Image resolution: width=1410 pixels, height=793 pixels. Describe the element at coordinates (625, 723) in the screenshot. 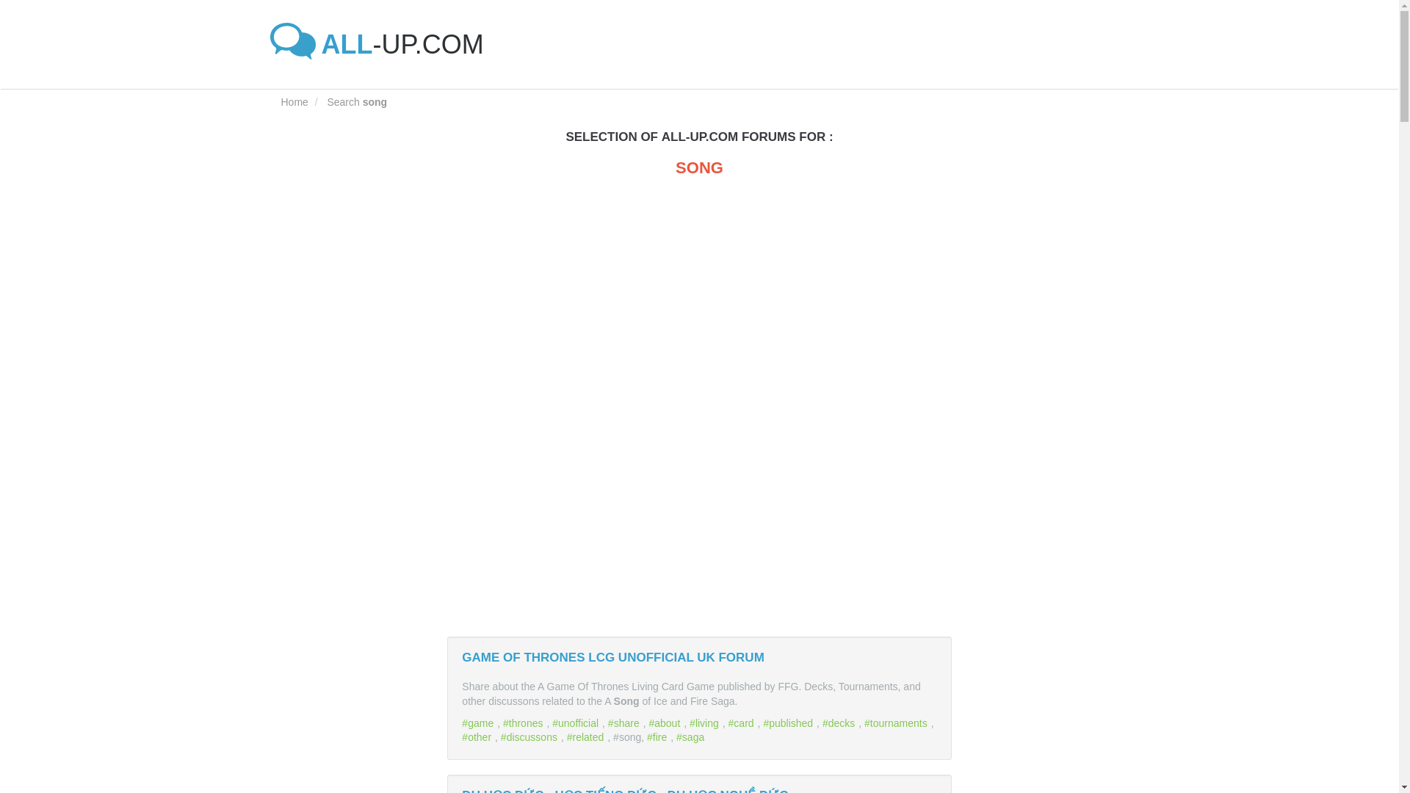

I see `share` at that location.